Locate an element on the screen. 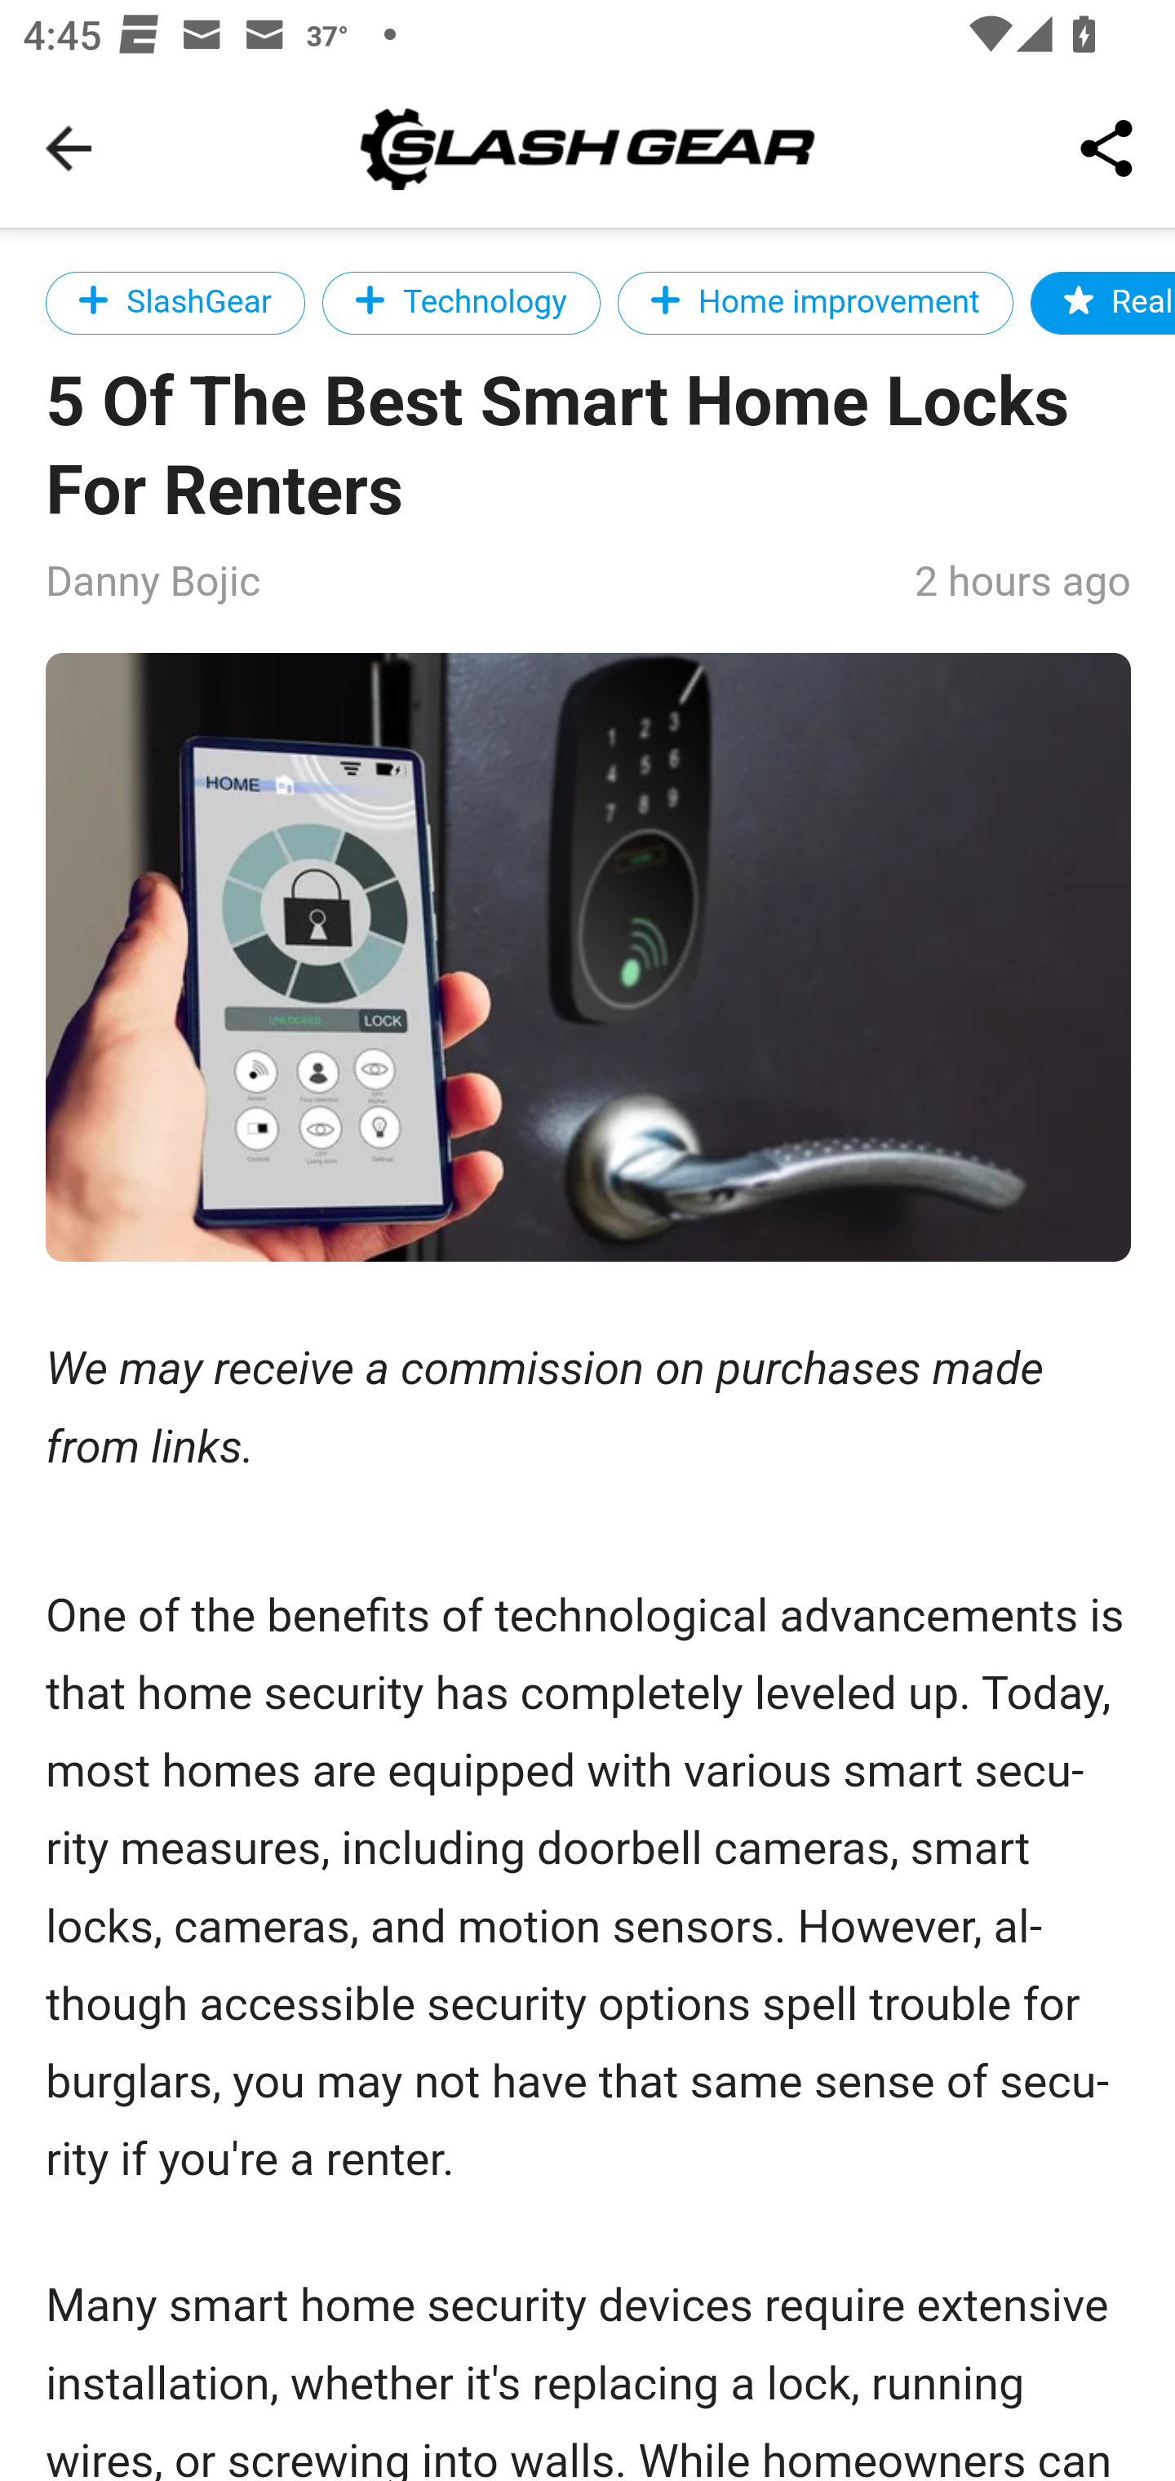 Image resolution: width=1175 pixels, height=2481 pixels. SlashGear is located at coordinates (175, 302).